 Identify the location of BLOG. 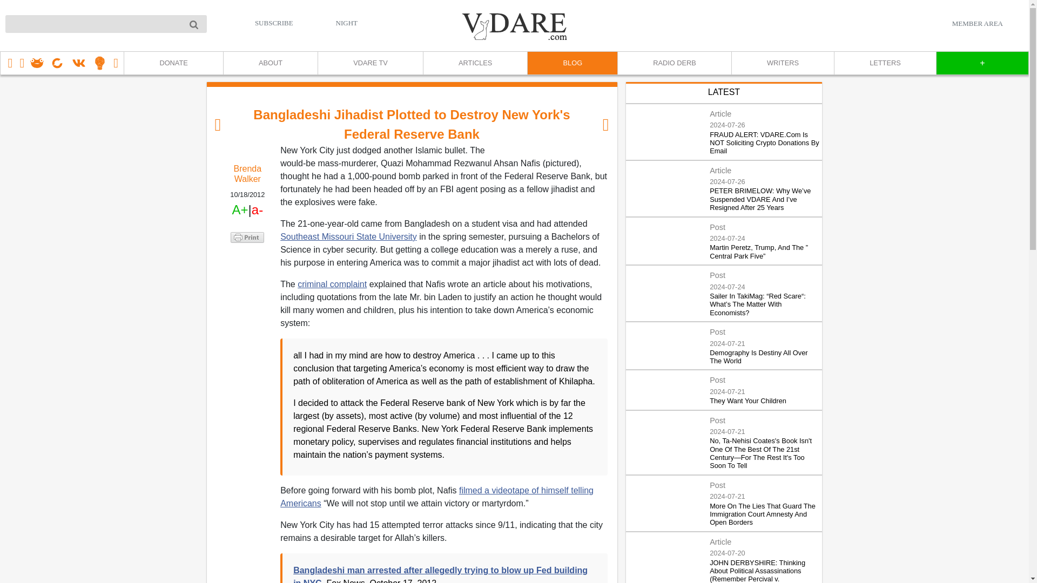
(571, 63).